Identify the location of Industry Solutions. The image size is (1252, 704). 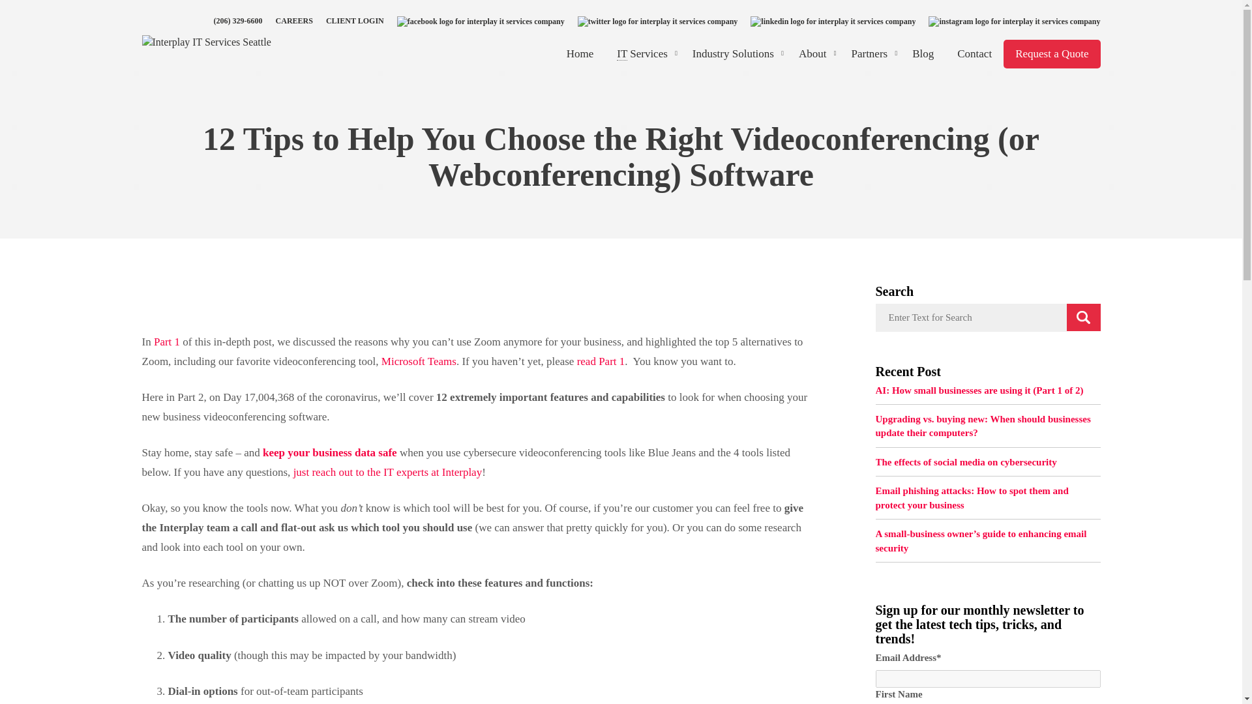
(734, 53).